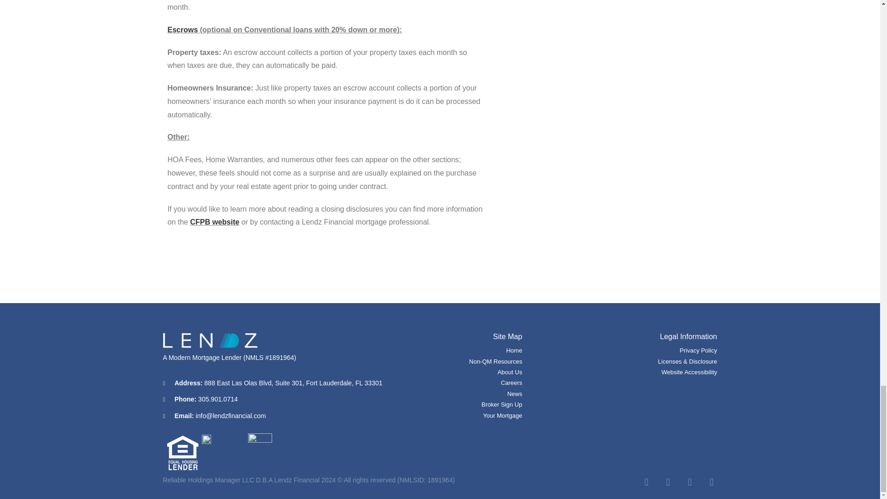 The image size is (887, 499). I want to click on Broker Sign Up, so click(480, 404).